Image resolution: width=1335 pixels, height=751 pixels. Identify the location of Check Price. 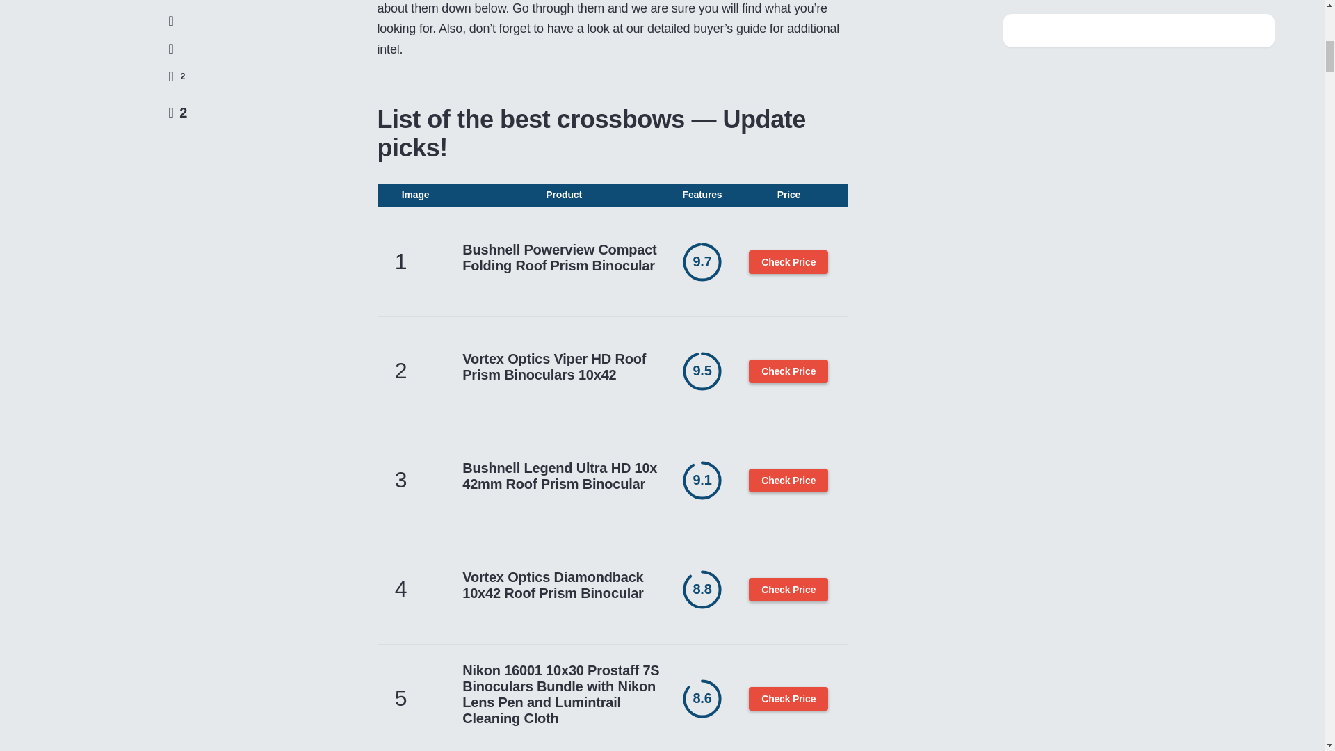
(788, 480).